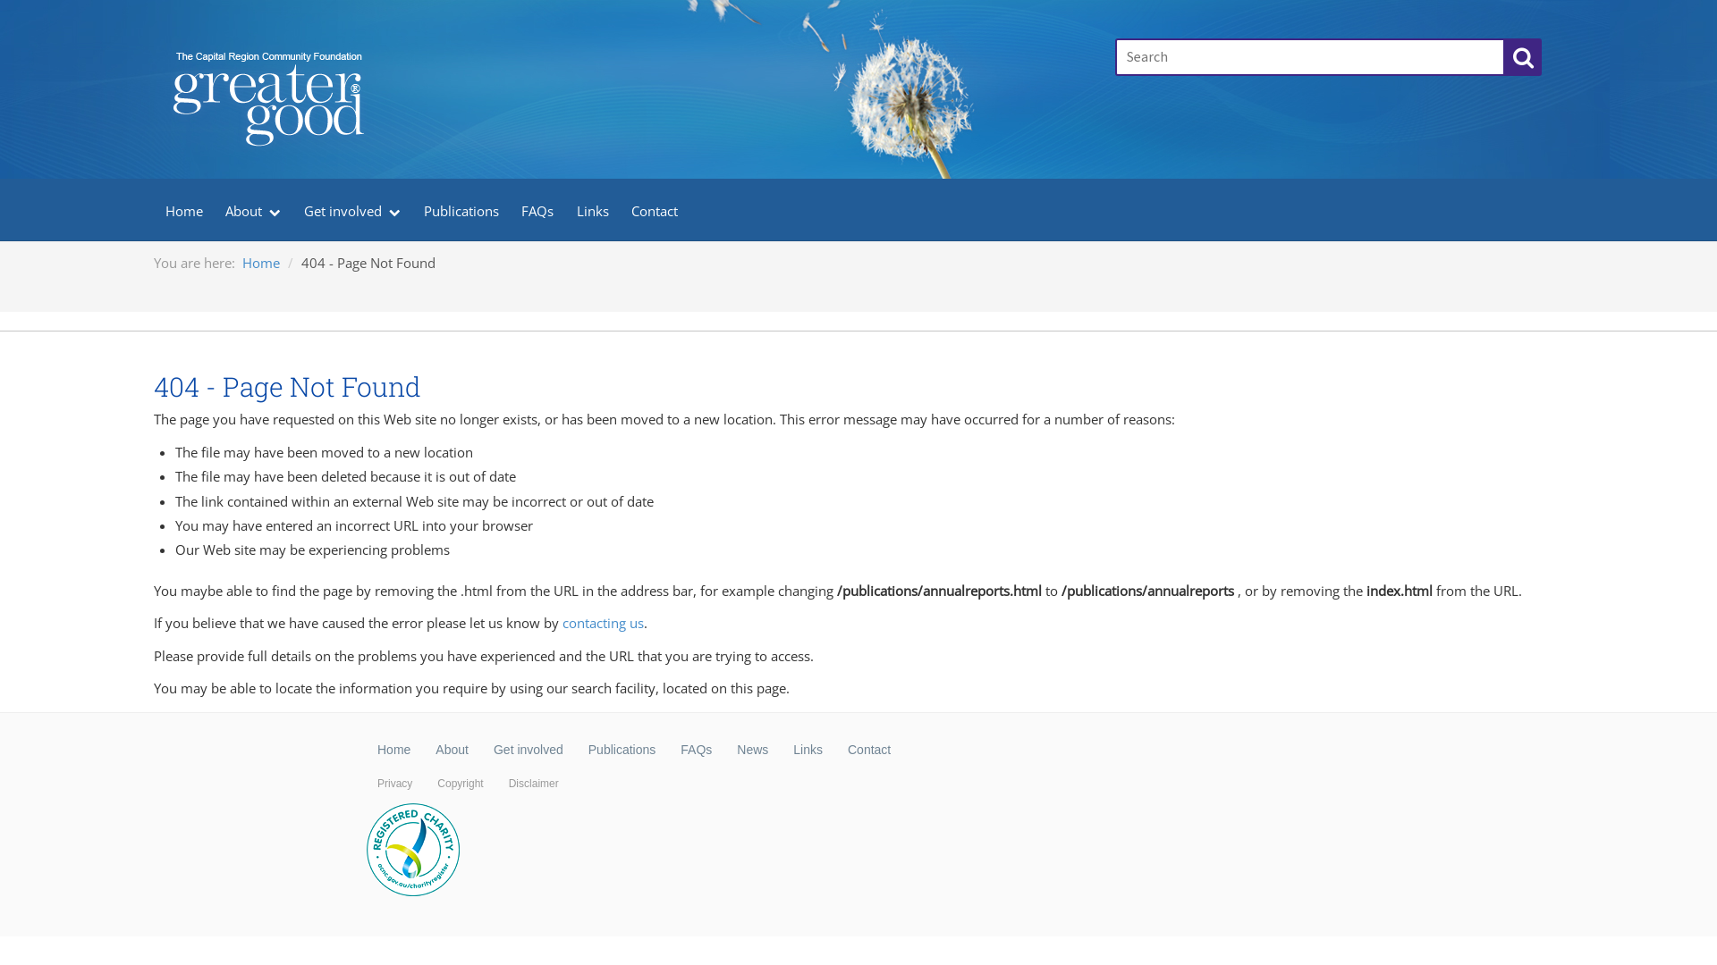 This screenshot has height=965, width=1717. Describe the element at coordinates (869, 750) in the screenshot. I see `Contact` at that location.